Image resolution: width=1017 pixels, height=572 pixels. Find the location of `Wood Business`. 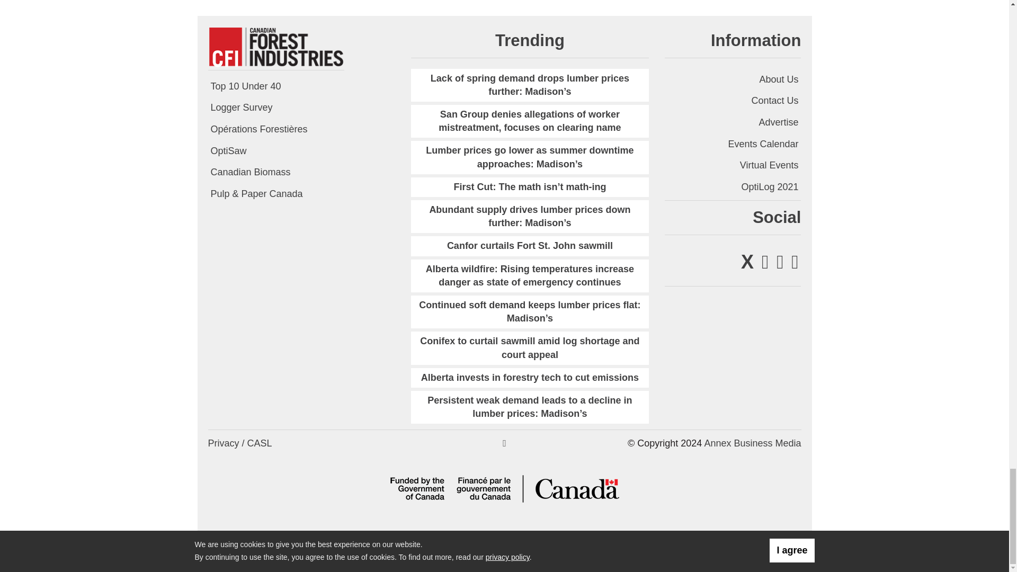

Wood Business is located at coordinates (275, 46).